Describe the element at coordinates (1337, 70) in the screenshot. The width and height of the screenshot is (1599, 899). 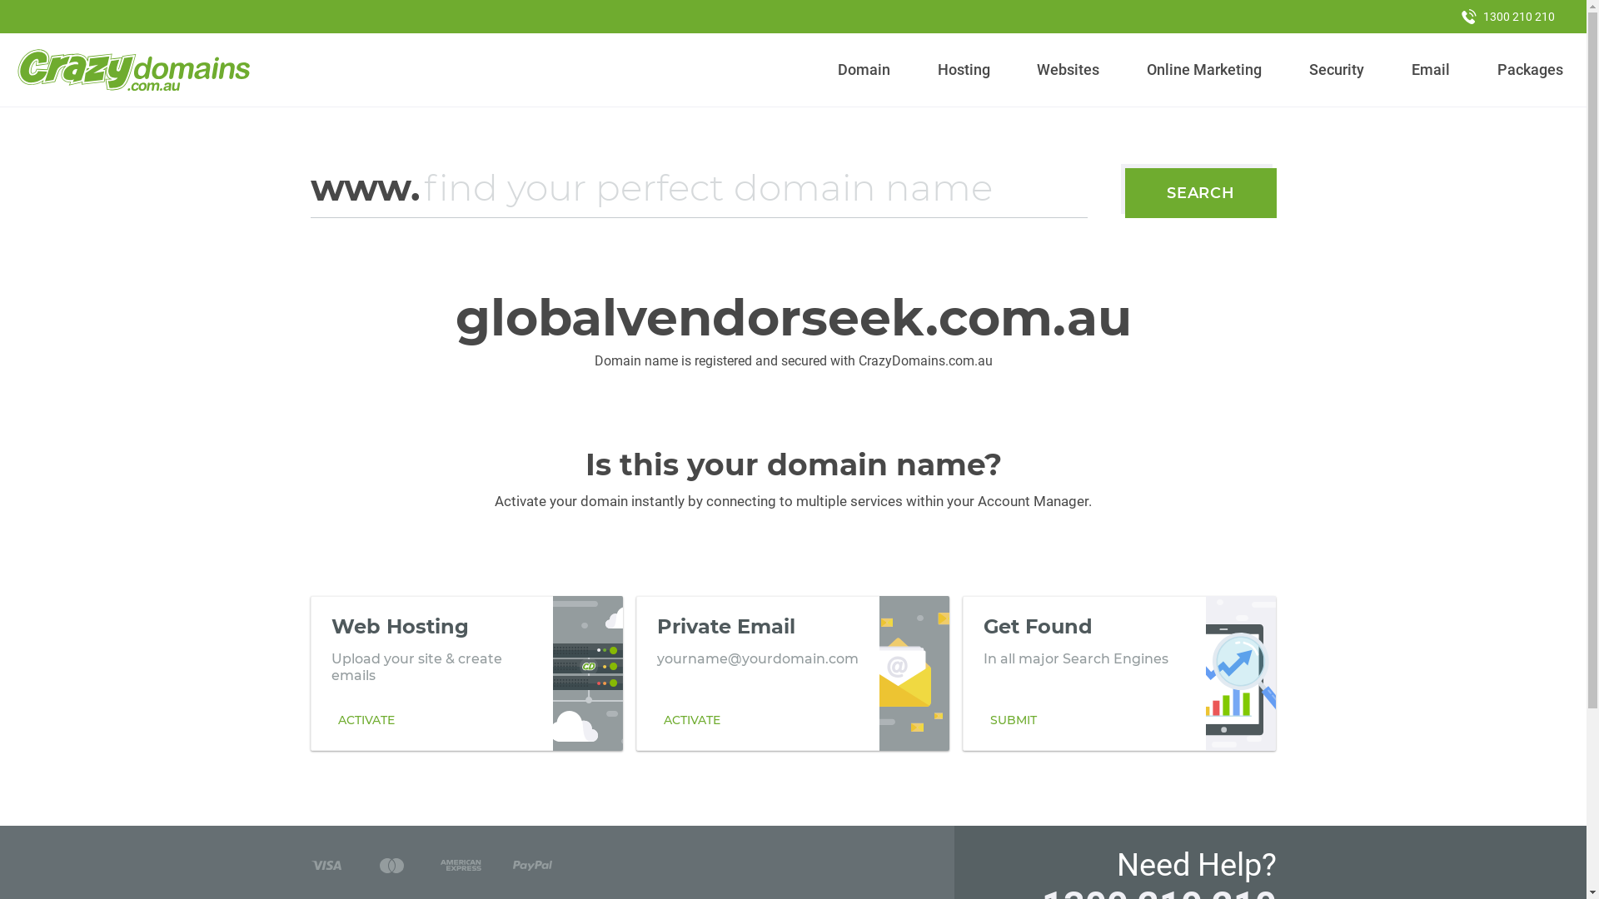
I see `Security` at that location.